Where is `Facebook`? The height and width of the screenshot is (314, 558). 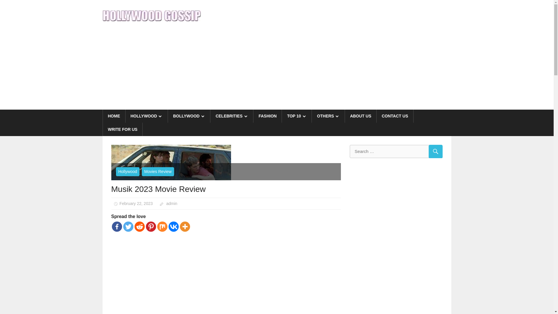 Facebook is located at coordinates (117, 227).